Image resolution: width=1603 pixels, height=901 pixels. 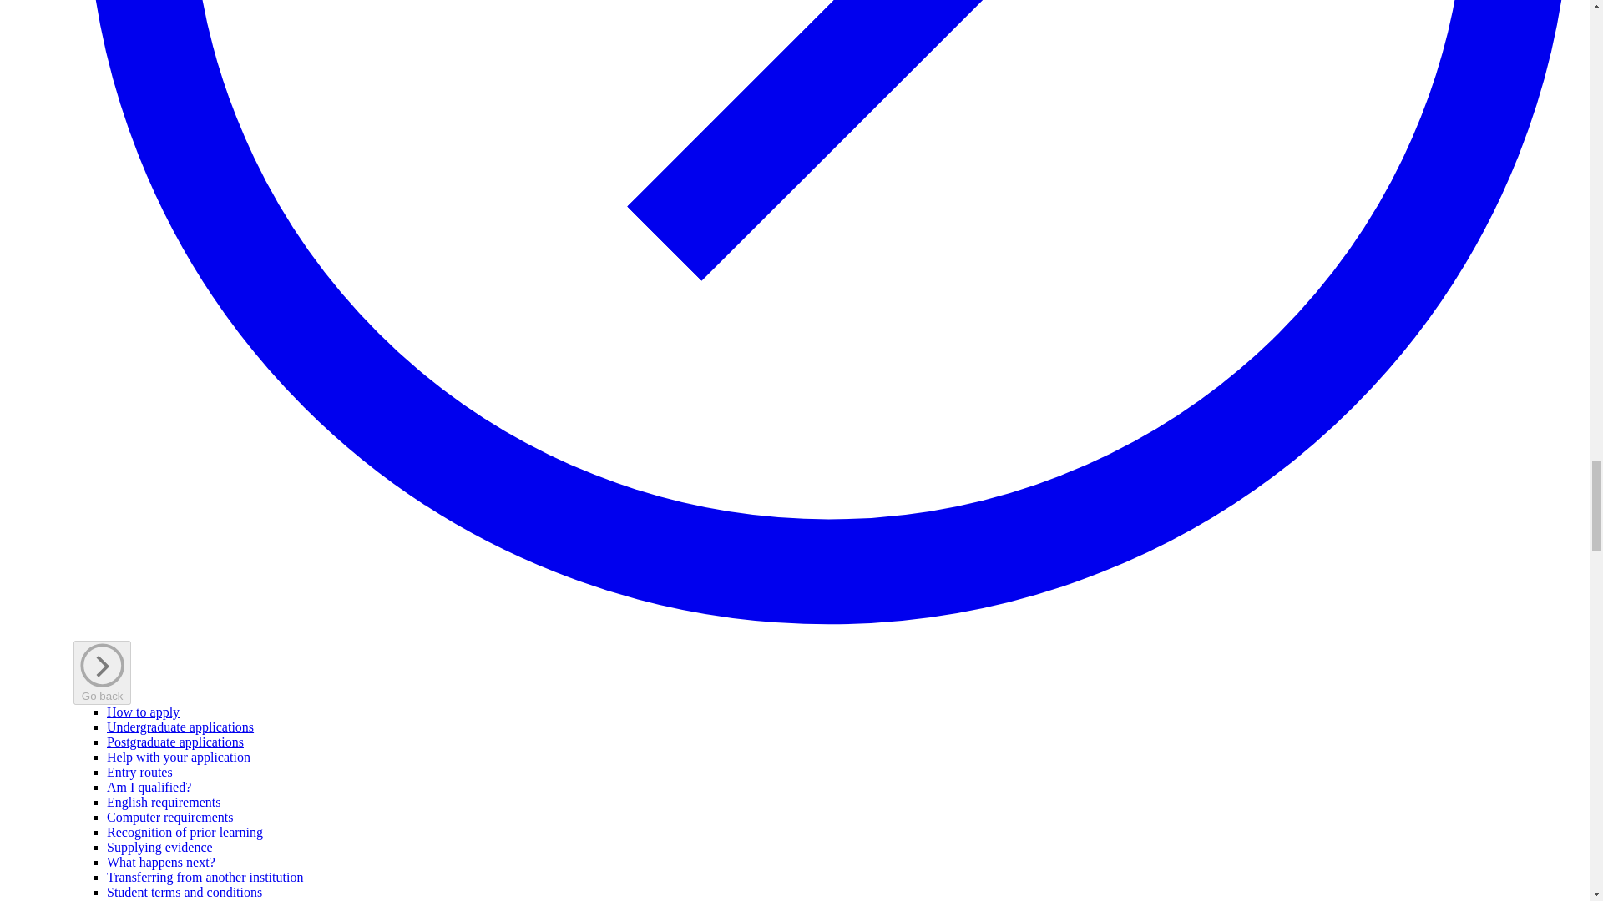 What do you see at coordinates (205, 877) in the screenshot?
I see `Transferring from another institution` at bounding box center [205, 877].